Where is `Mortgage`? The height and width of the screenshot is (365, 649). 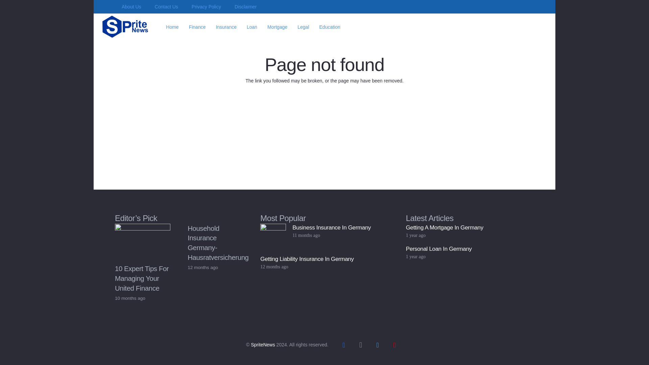
Mortgage is located at coordinates (277, 27).